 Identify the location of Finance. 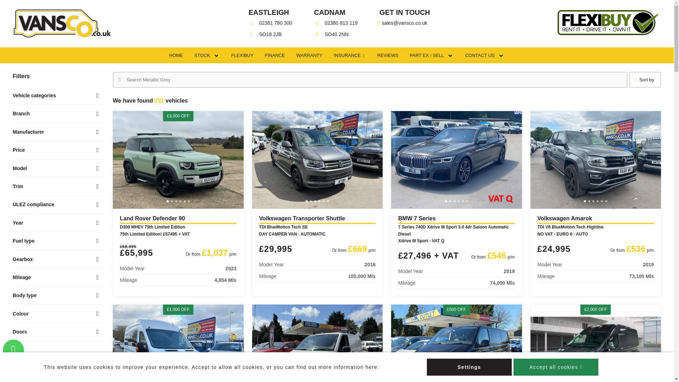
(275, 55).